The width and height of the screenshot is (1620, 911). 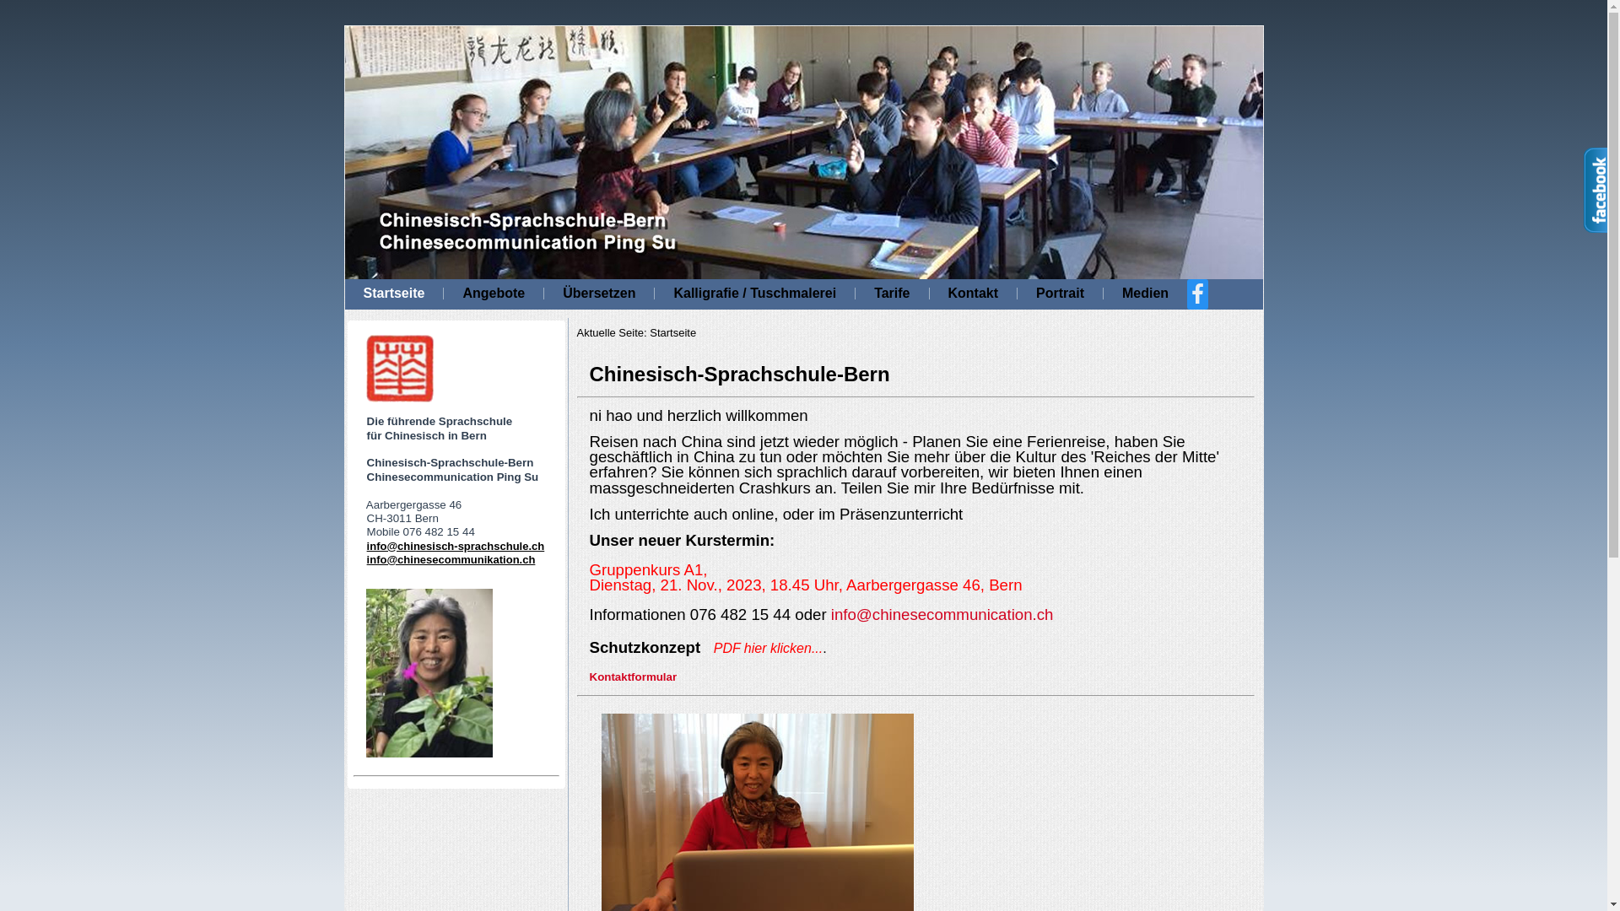 What do you see at coordinates (974, 294) in the screenshot?
I see `Kontakt` at bounding box center [974, 294].